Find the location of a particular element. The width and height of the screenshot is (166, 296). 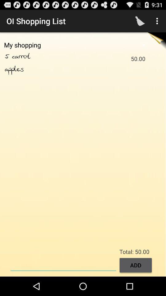

enter text is located at coordinates (63, 265).